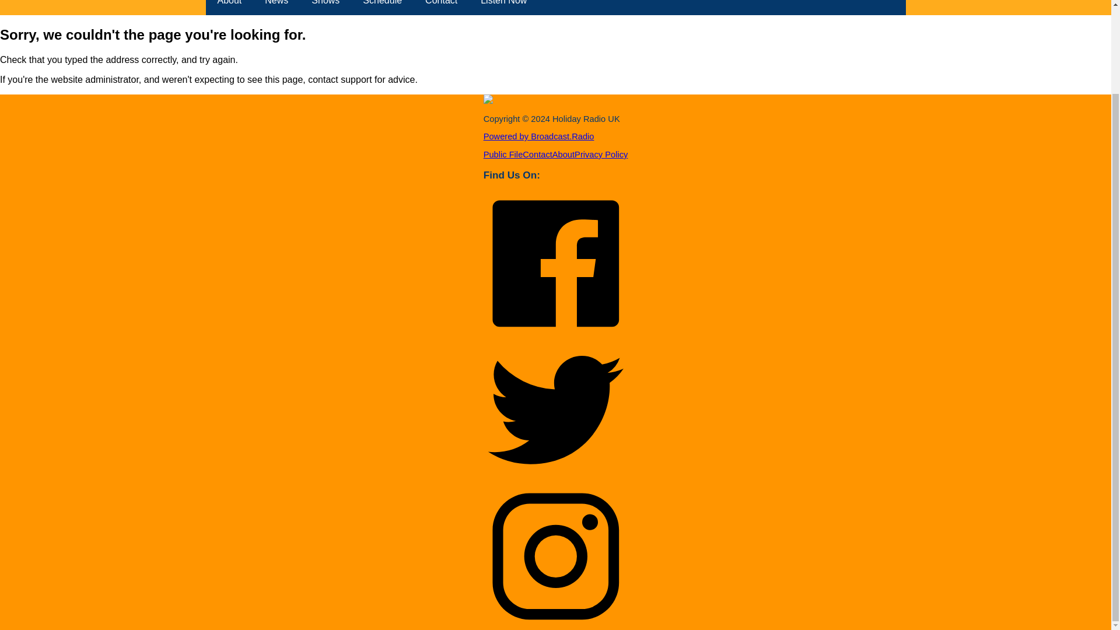 This screenshot has width=1120, height=630. What do you see at coordinates (563, 155) in the screenshot?
I see `About` at bounding box center [563, 155].